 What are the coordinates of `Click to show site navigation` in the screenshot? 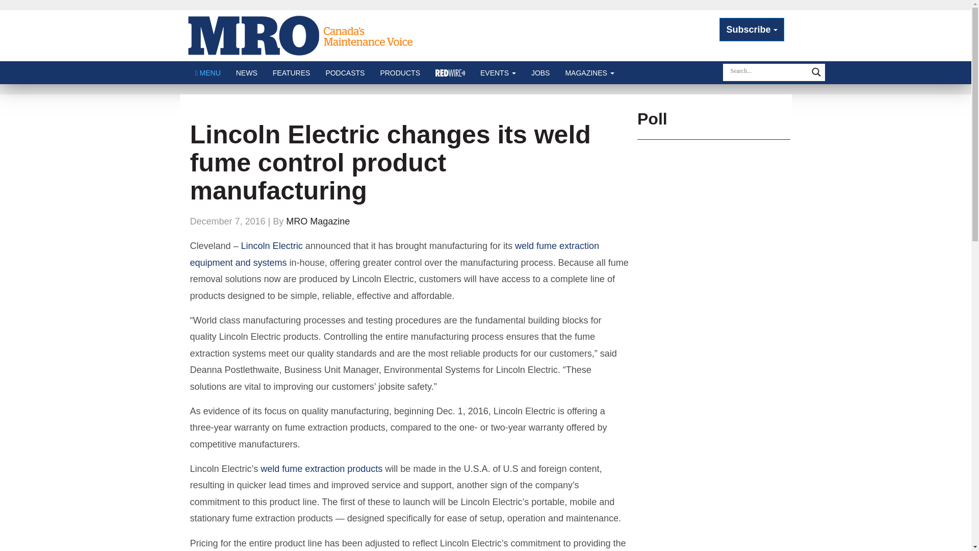 It's located at (208, 72).